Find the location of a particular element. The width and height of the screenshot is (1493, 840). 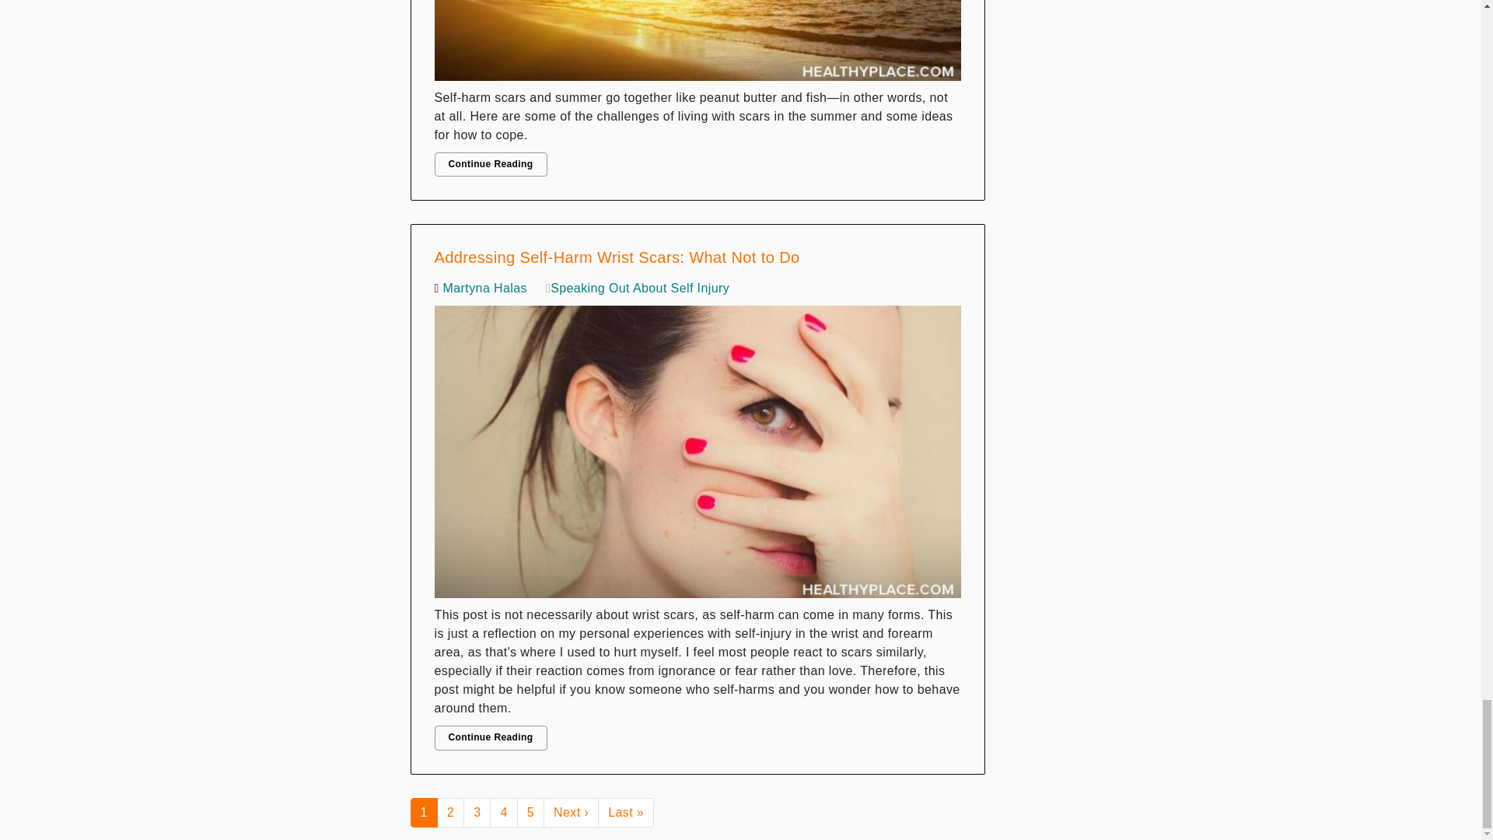

Go to page 5 is located at coordinates (530, 812).